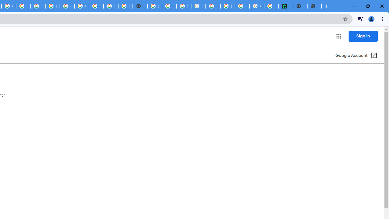  Describe the element at coordinates (96, 6) in the screenshot. I see `Browse Chrome as a guest - Computer - Google Chrome Help` at that location.